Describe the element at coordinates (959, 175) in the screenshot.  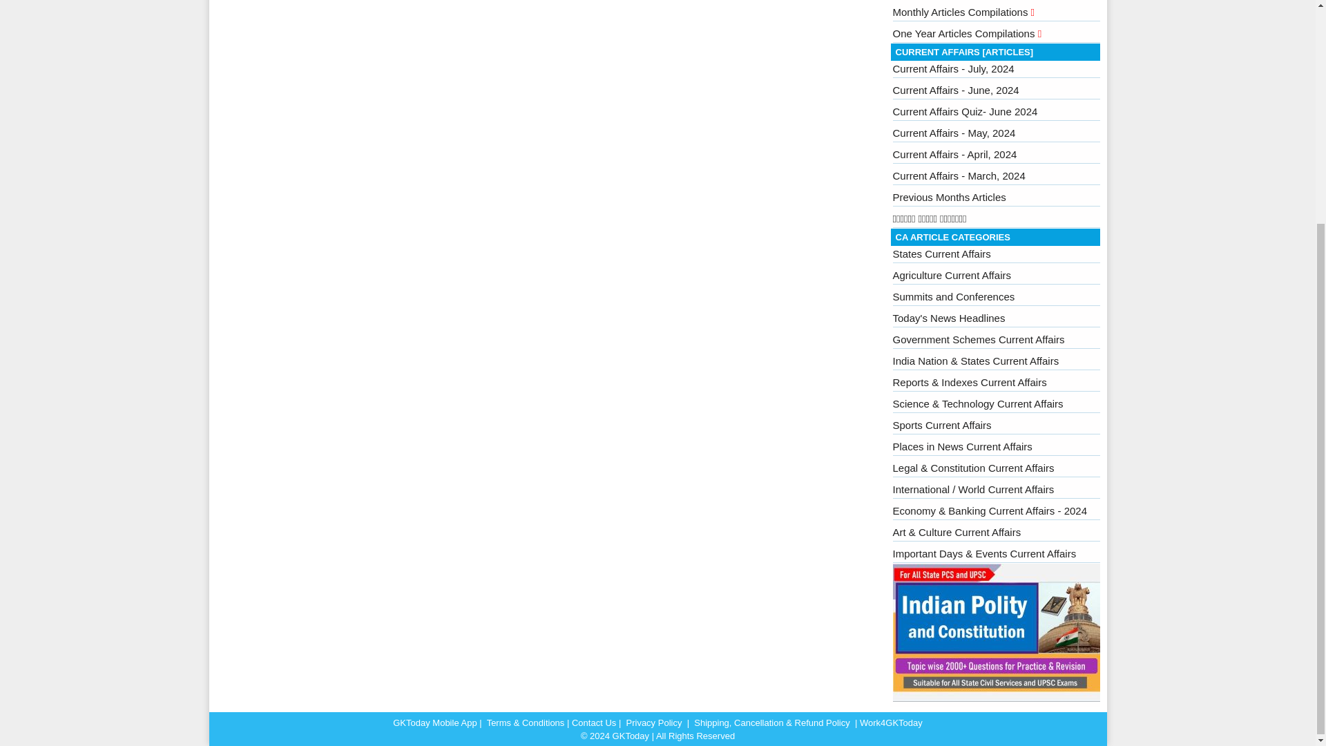
I see `Current Affairs - March, 2024` at that location.